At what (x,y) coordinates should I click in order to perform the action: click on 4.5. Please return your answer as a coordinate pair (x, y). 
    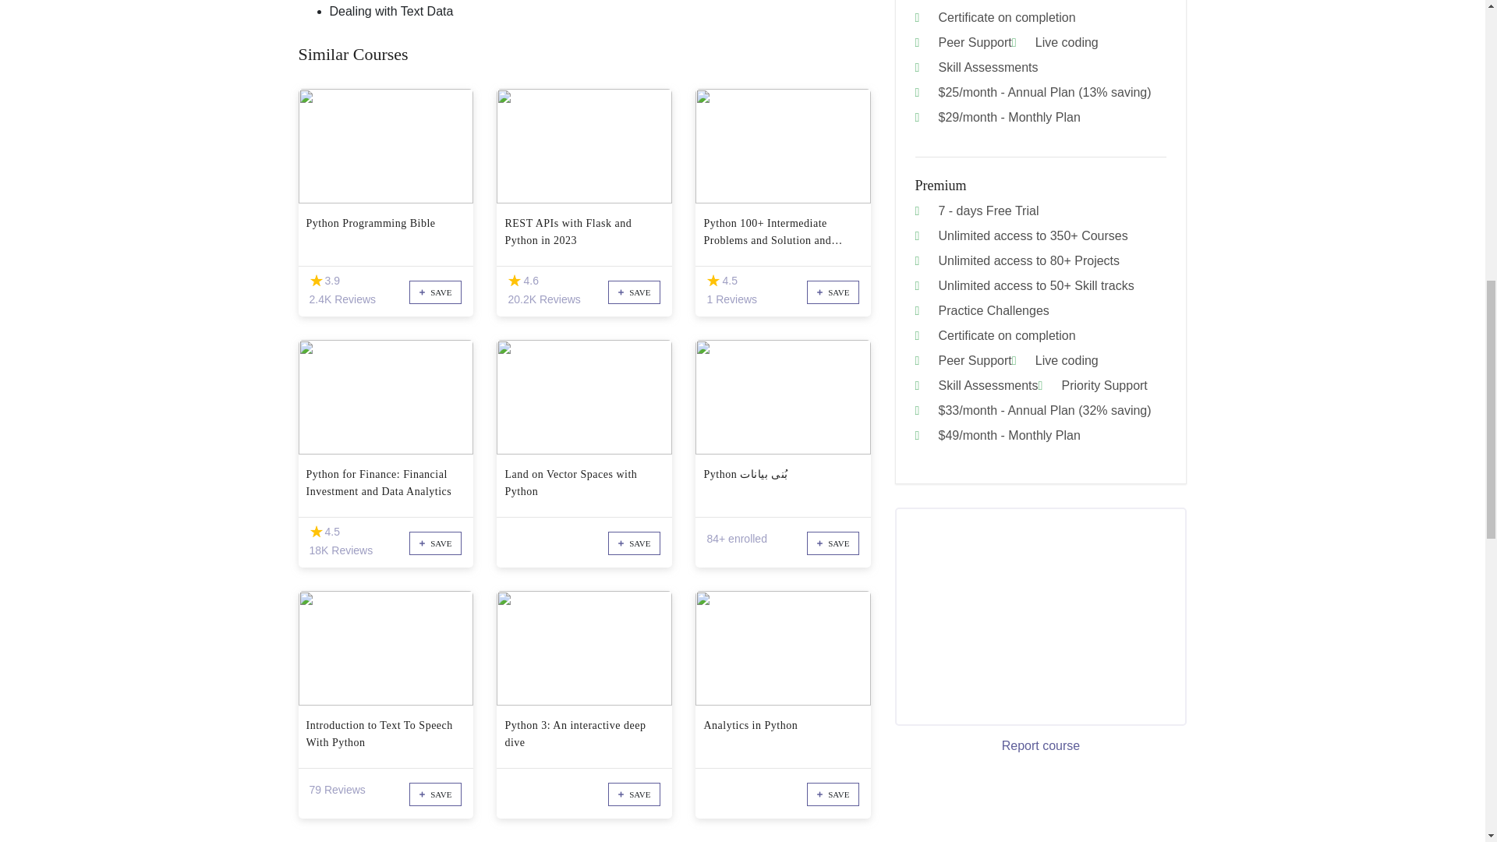
    Looking at the image, I should click on (315, 532).